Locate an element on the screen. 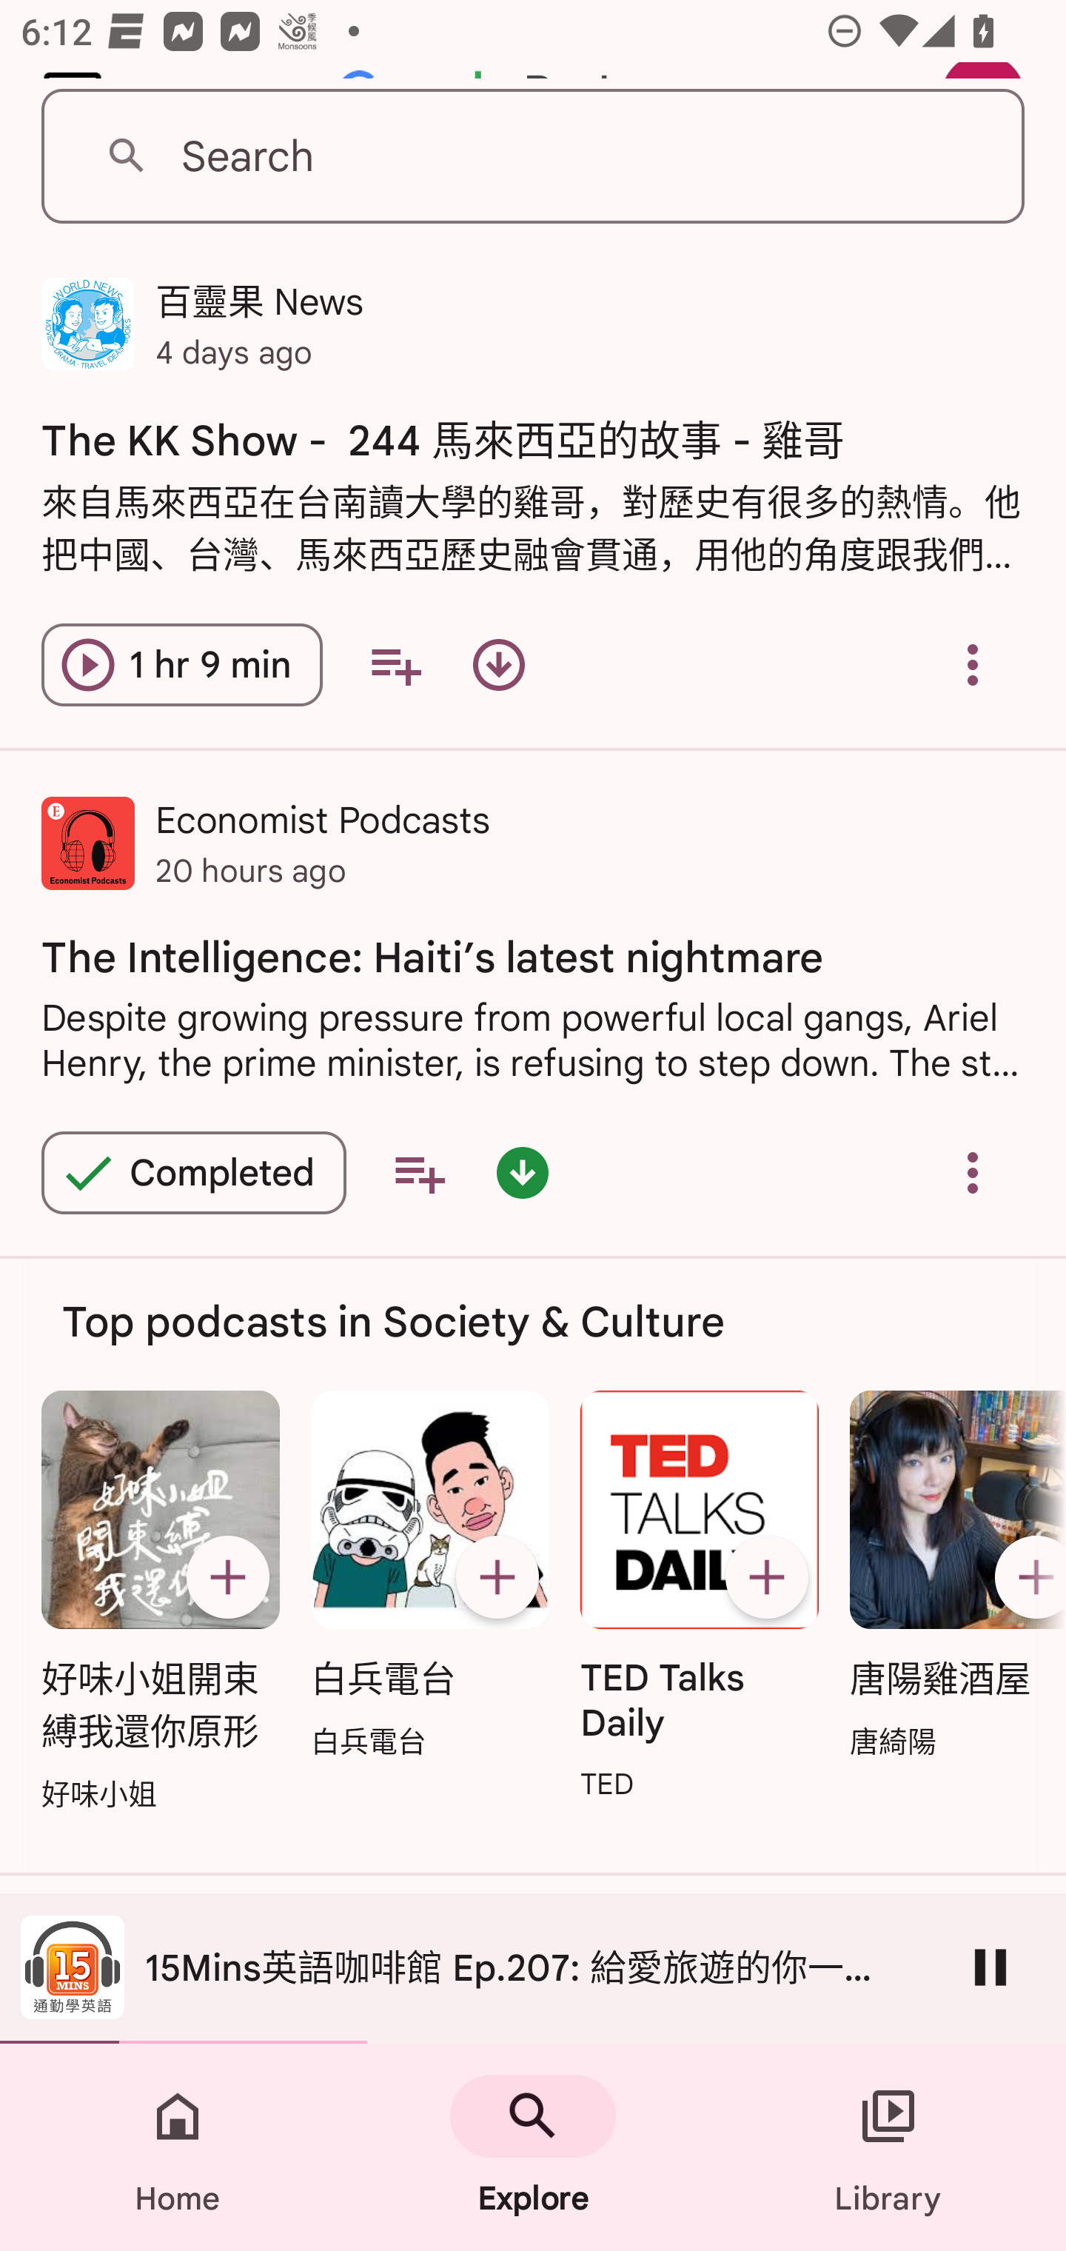 The image size is (1066, 2251). Episode downloaded - double tap for options is located at coordinates (523, 1172).